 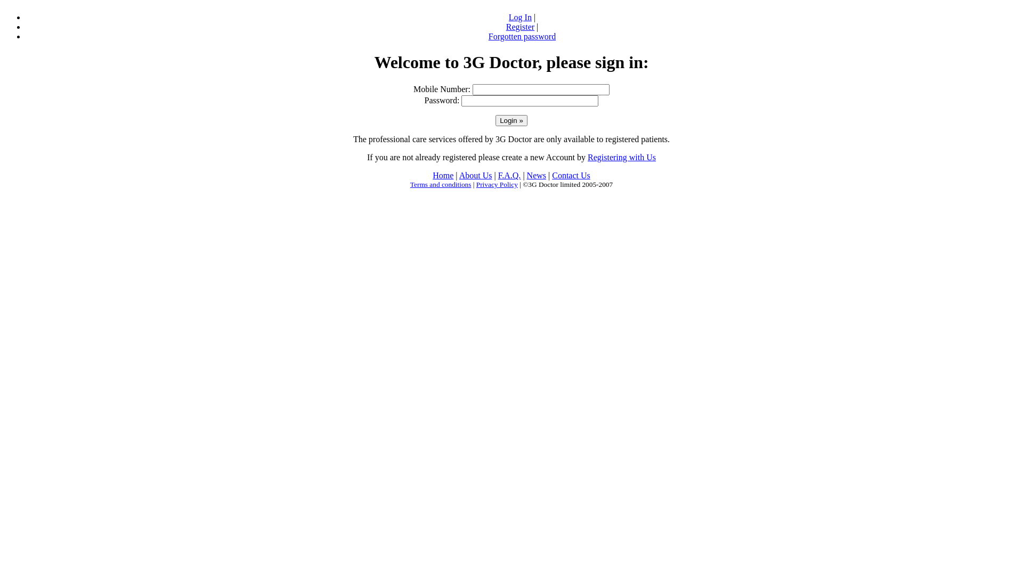 What do you see at coordinates (476, 176) in the screenshot?
I see `About Us` at bounding box center [476, 176].